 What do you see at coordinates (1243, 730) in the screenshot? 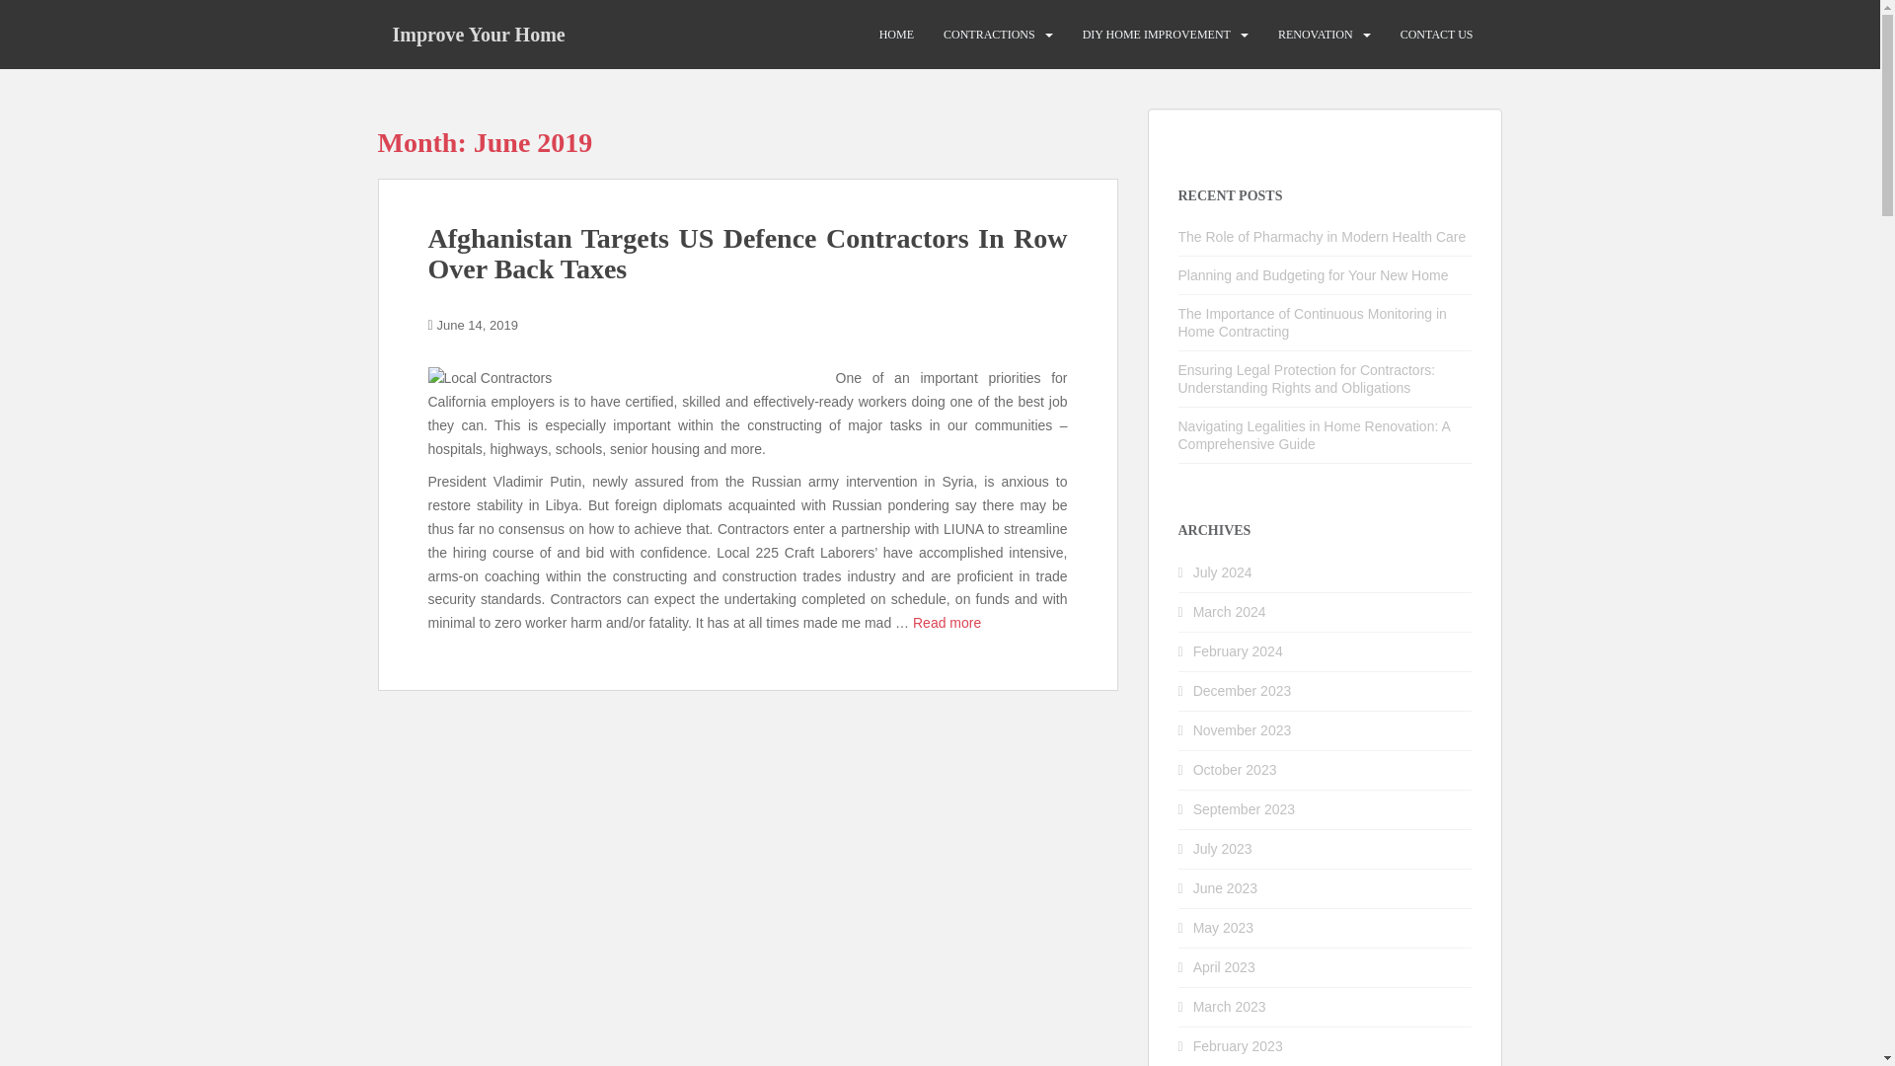
I see `November 2023` at bounding box center [1243, 730].